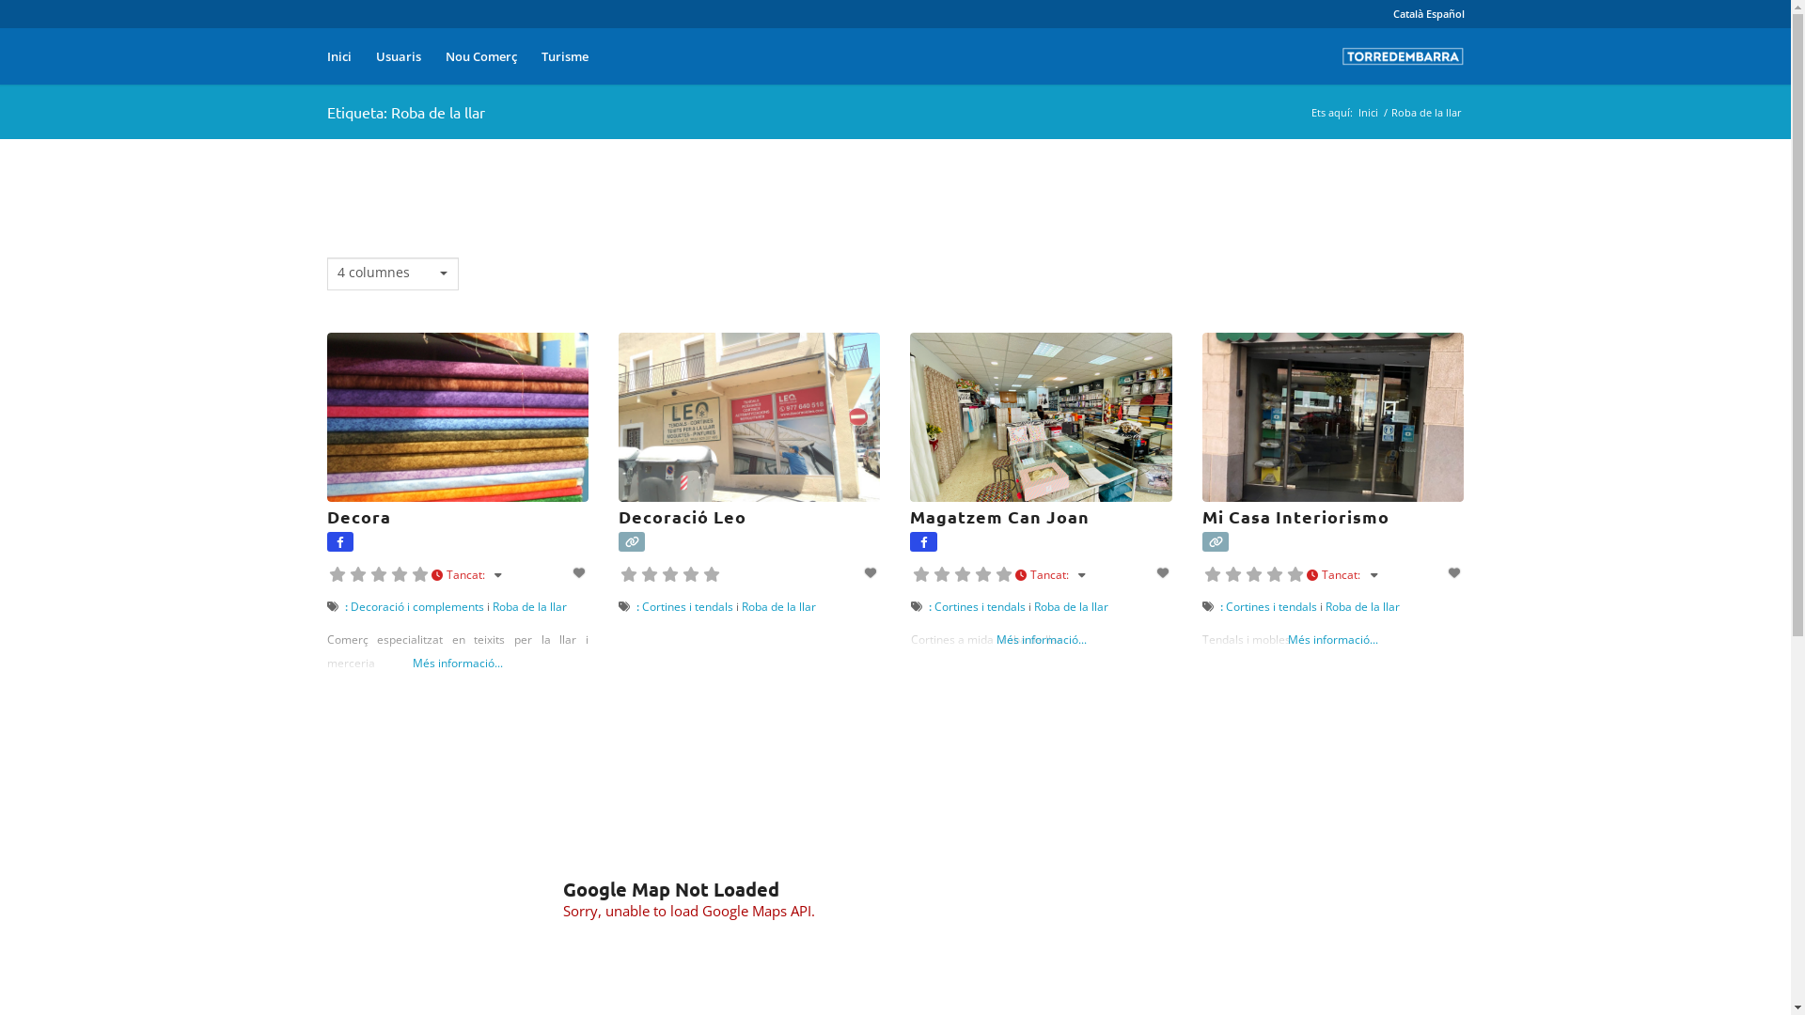 This screenshot has width=1805, height=1015. What do you see at coordinates (980, 607) in the screenshot?
I see `Cortines i tendals` at bounding box center [980, 607].